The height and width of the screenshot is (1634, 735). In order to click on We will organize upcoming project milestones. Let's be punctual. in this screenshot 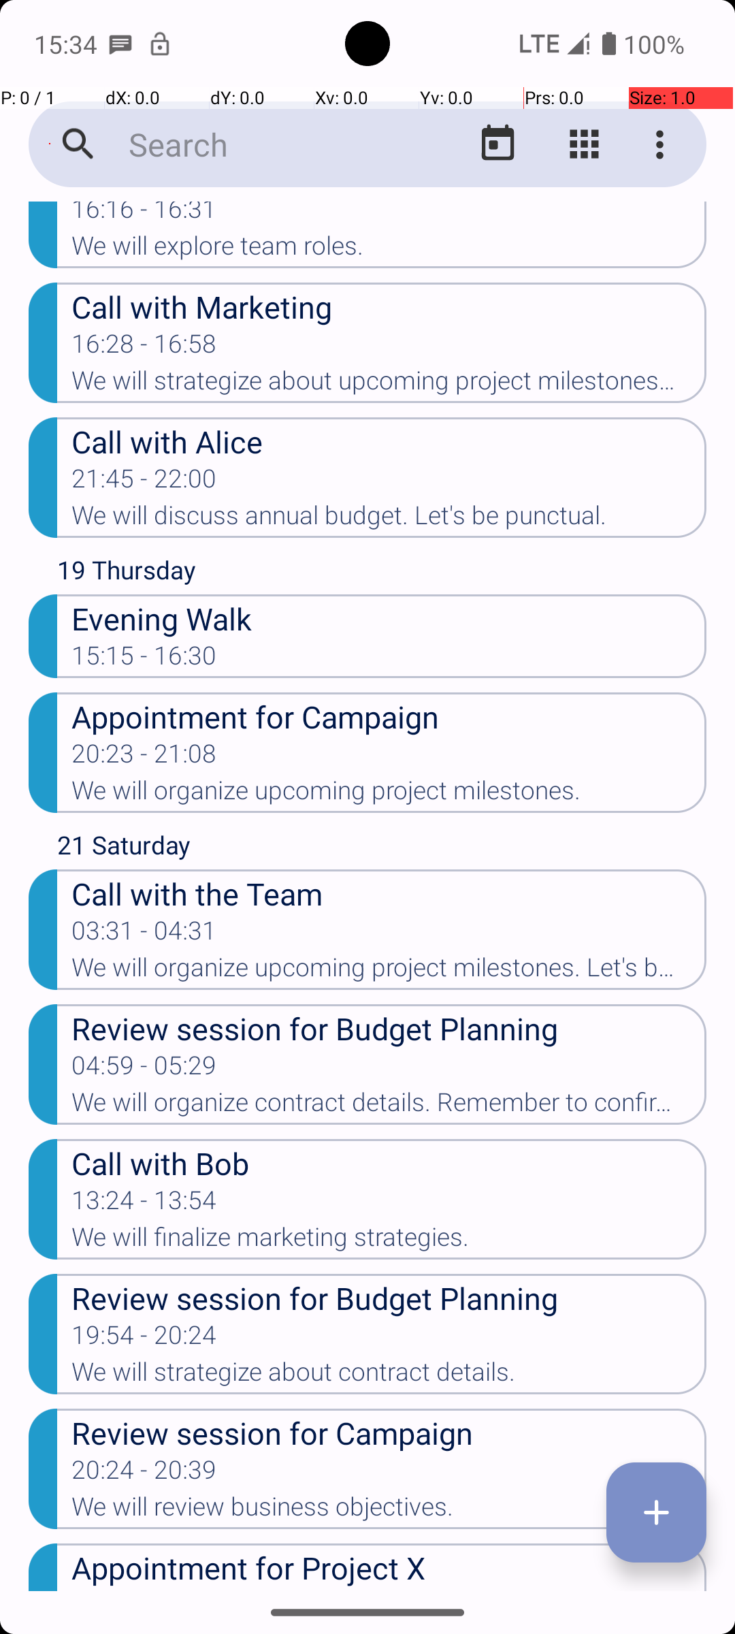, I will do `click(389, 972)`.